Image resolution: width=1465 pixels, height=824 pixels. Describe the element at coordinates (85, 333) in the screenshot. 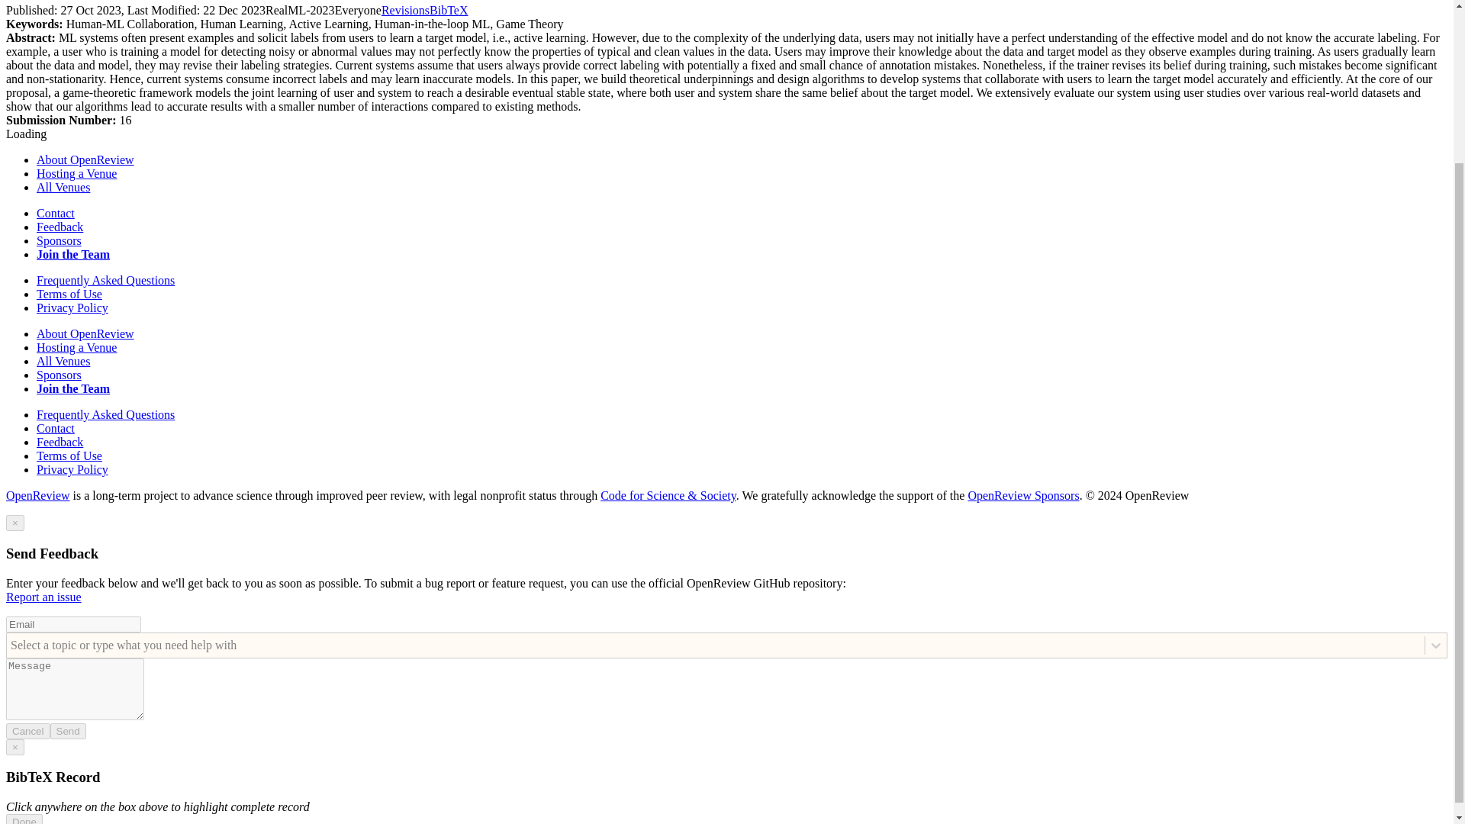

I see `About OpenReview` at that location.